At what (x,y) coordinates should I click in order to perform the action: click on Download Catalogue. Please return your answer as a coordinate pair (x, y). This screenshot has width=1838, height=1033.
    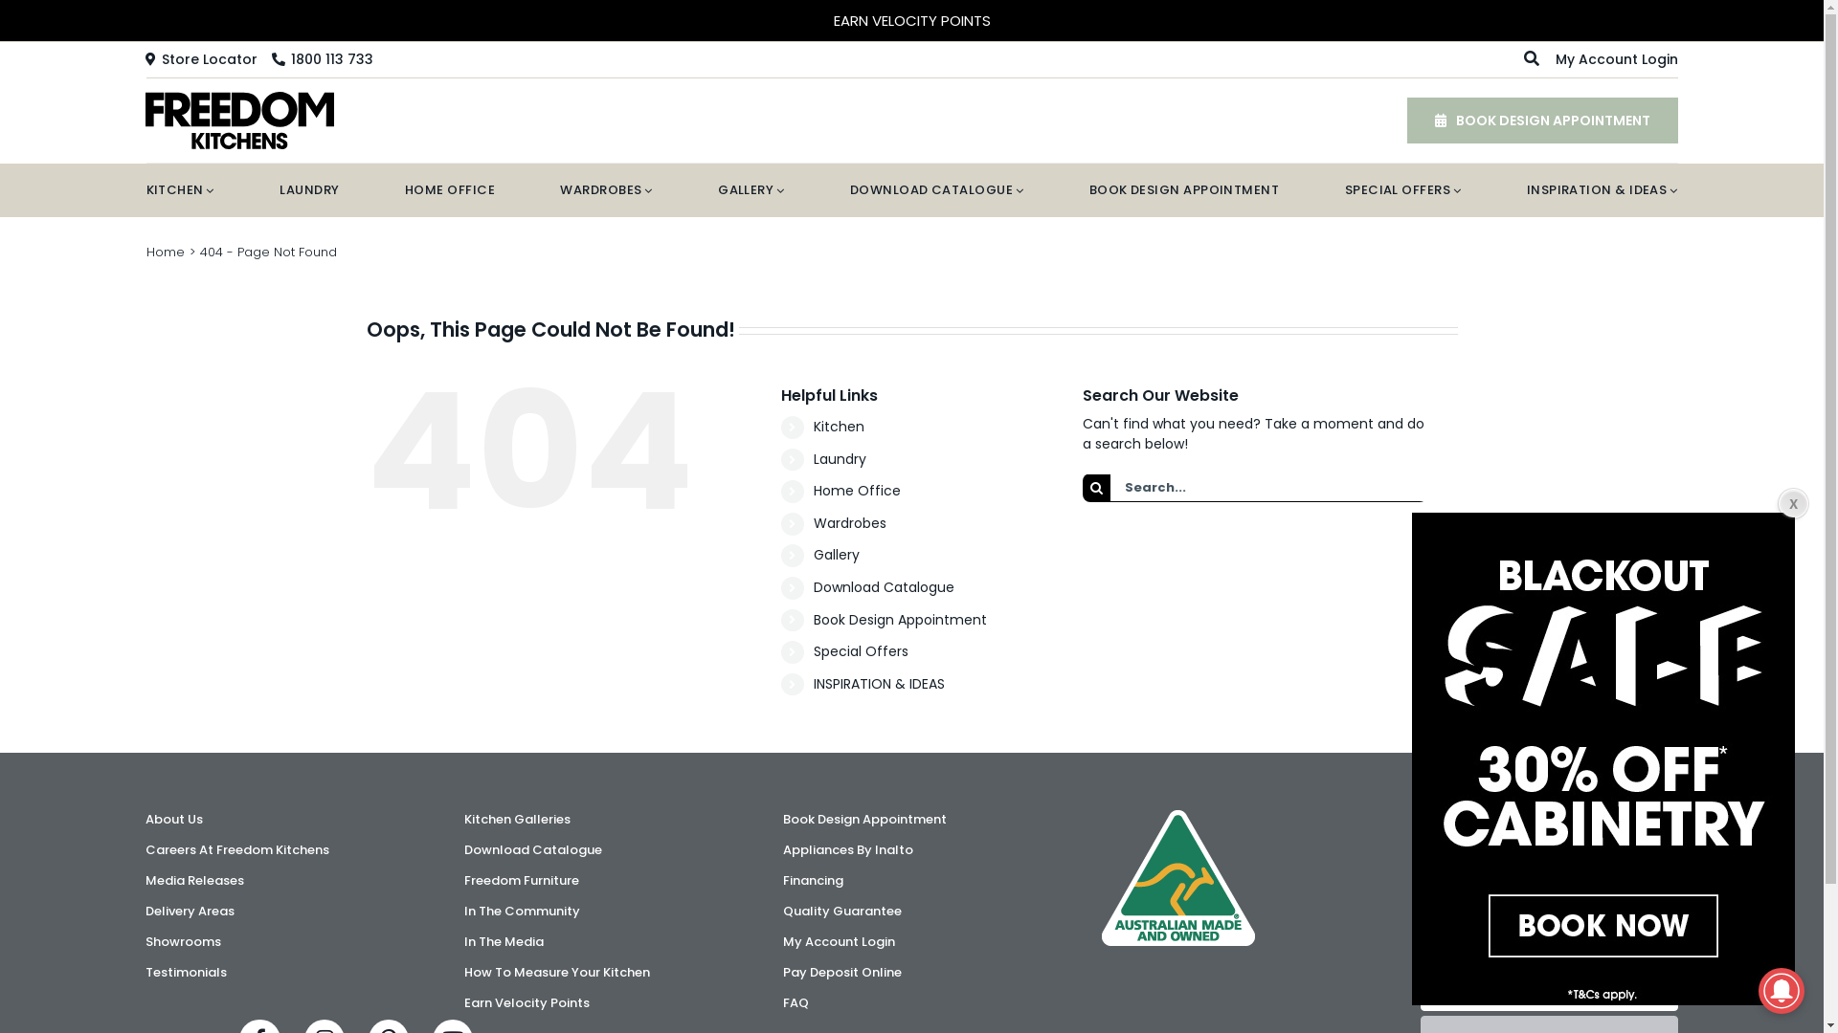
    Looking at the image, I should click on (885, 587).